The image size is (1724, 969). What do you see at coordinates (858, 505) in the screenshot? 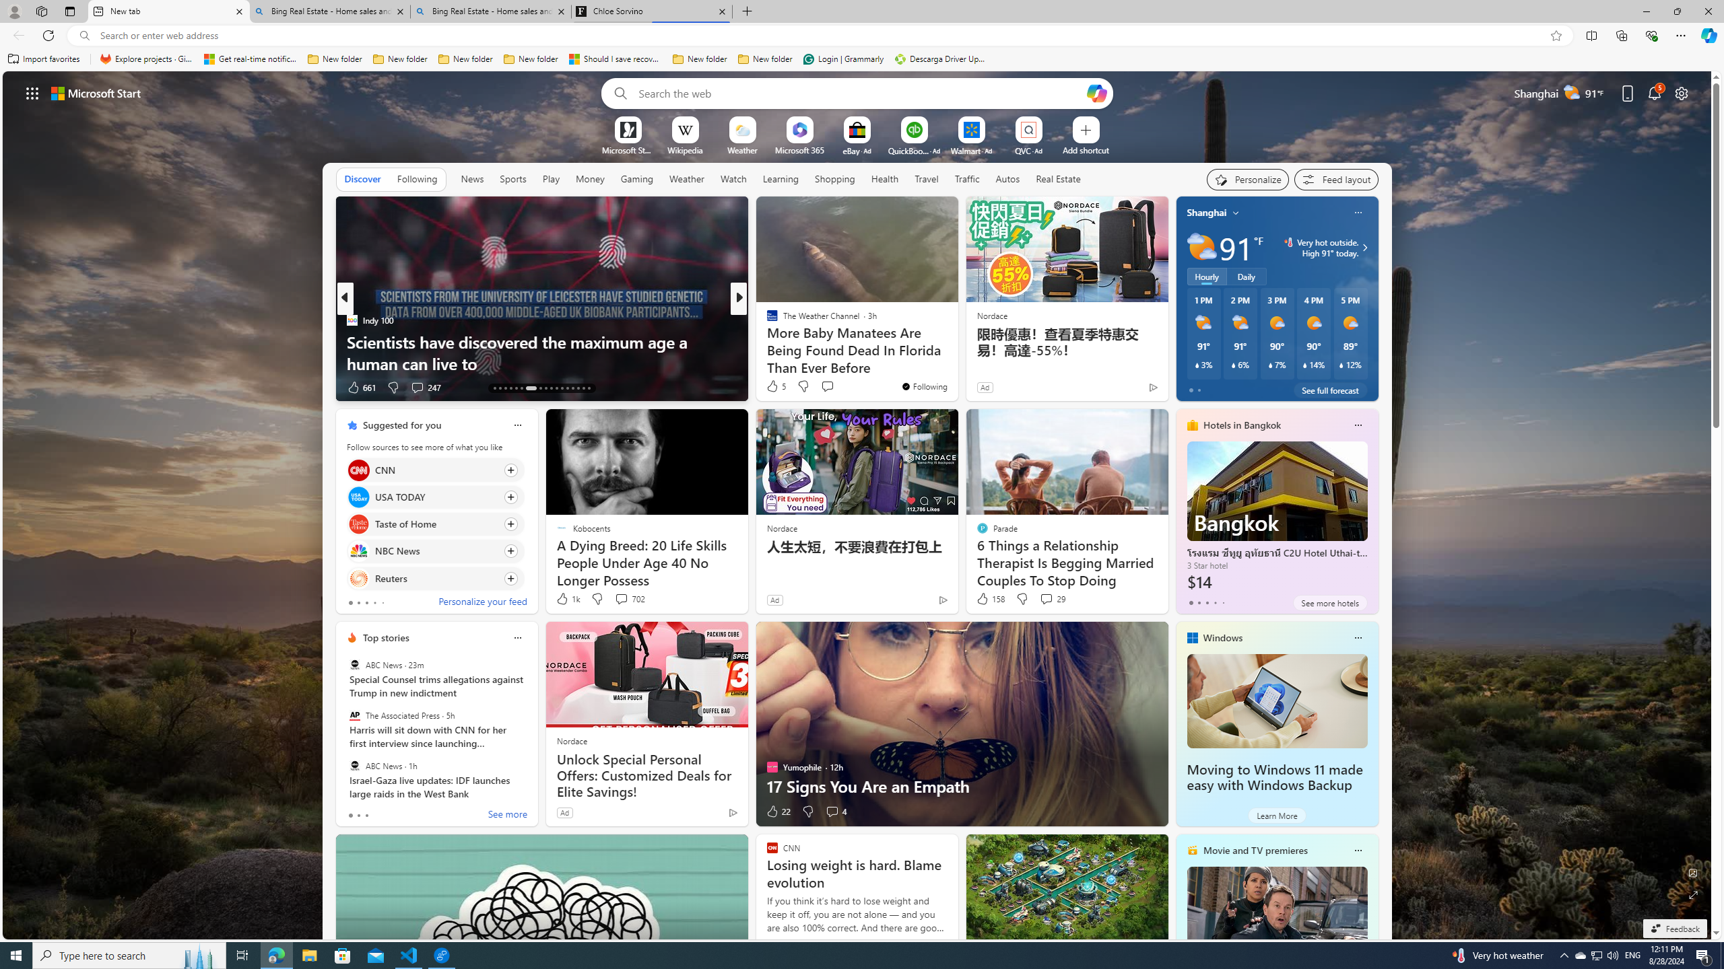
I see `AutomationID: backgroundImagePicture` at bounding box center [858, 505].